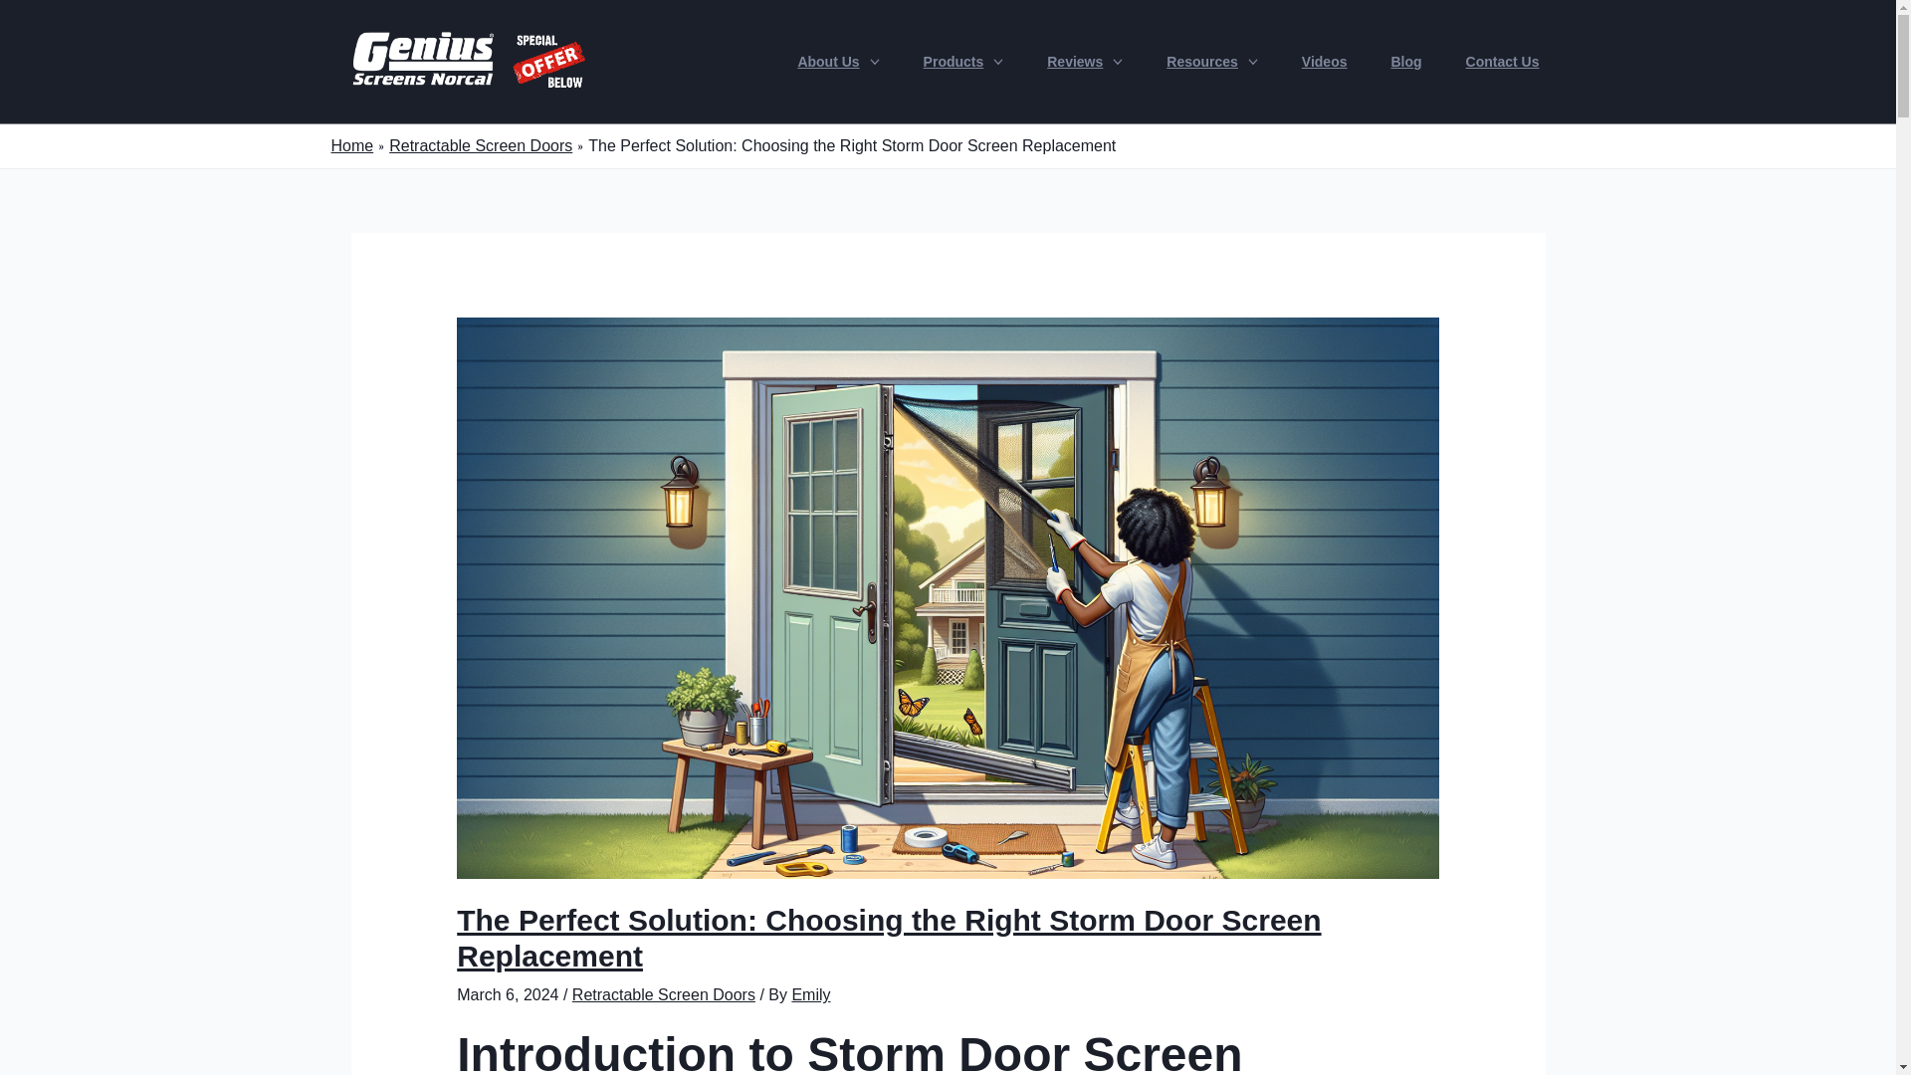 This screenshot has width=1911, height=1075. What do you see at coordinates (1324, 62) in the screenshot?
I see `Videos` at bounding box center [1324, 62].